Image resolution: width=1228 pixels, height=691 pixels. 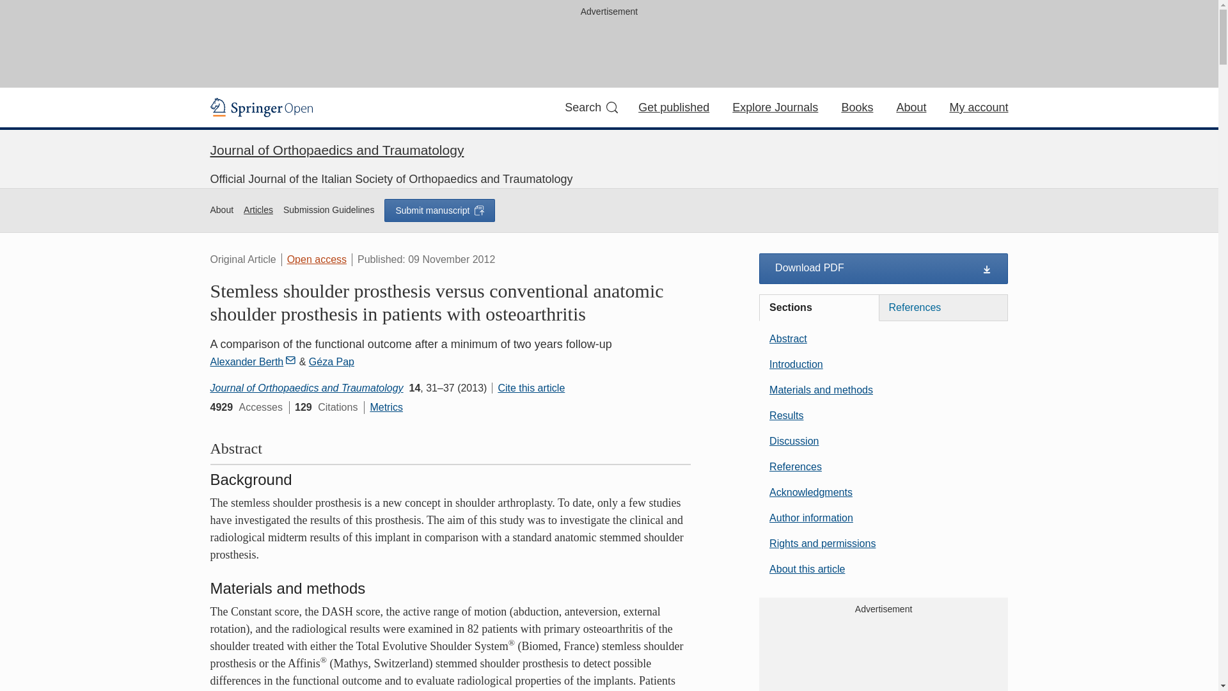 What do you see at coordinates (857, 107) in the screenshot?
I see `Books` at bounding box center [857, 107].